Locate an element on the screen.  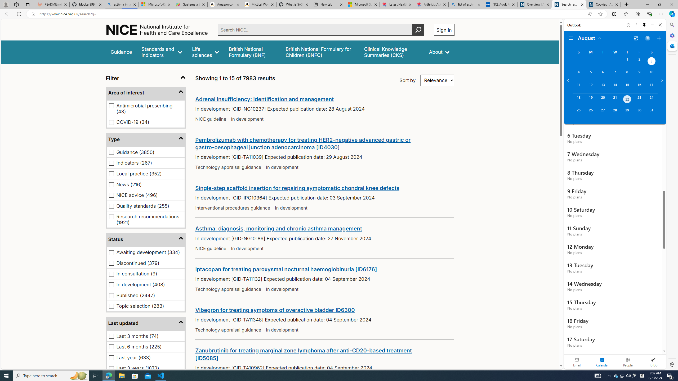
Quality standards (255) is located at coordinates (111, 206).